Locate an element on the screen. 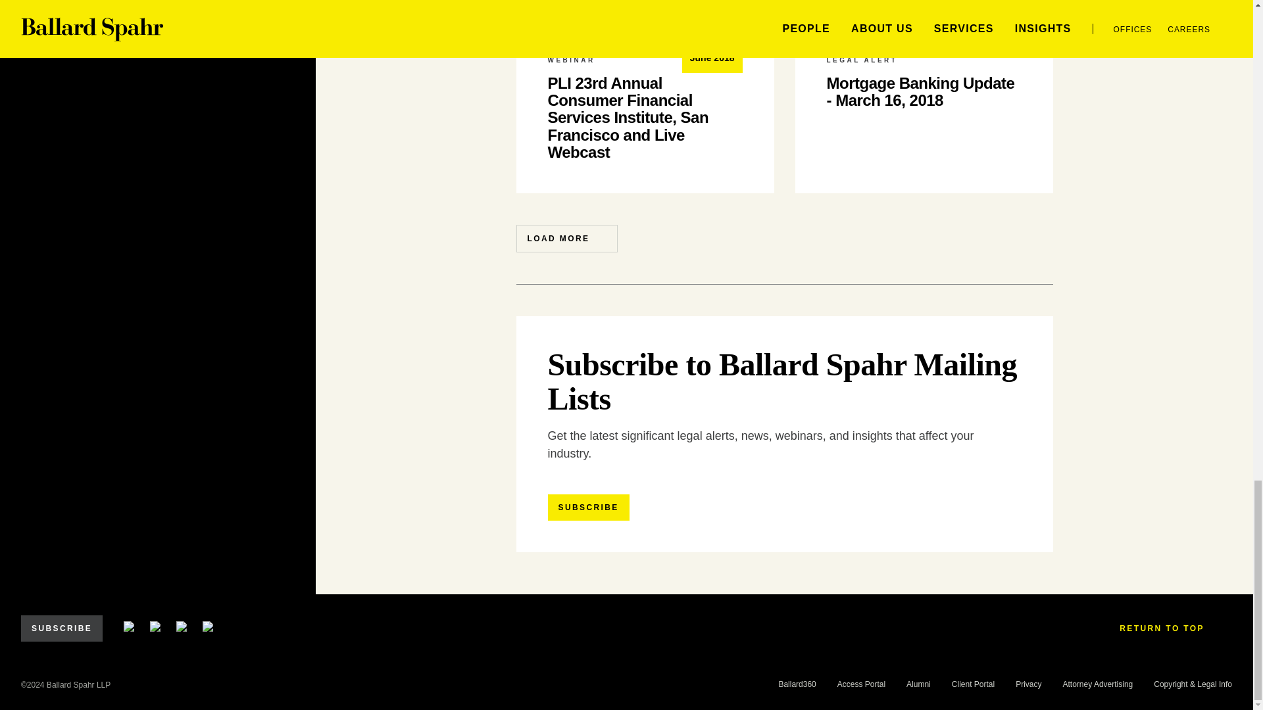  Alumni is located at coordinates (918, 684).